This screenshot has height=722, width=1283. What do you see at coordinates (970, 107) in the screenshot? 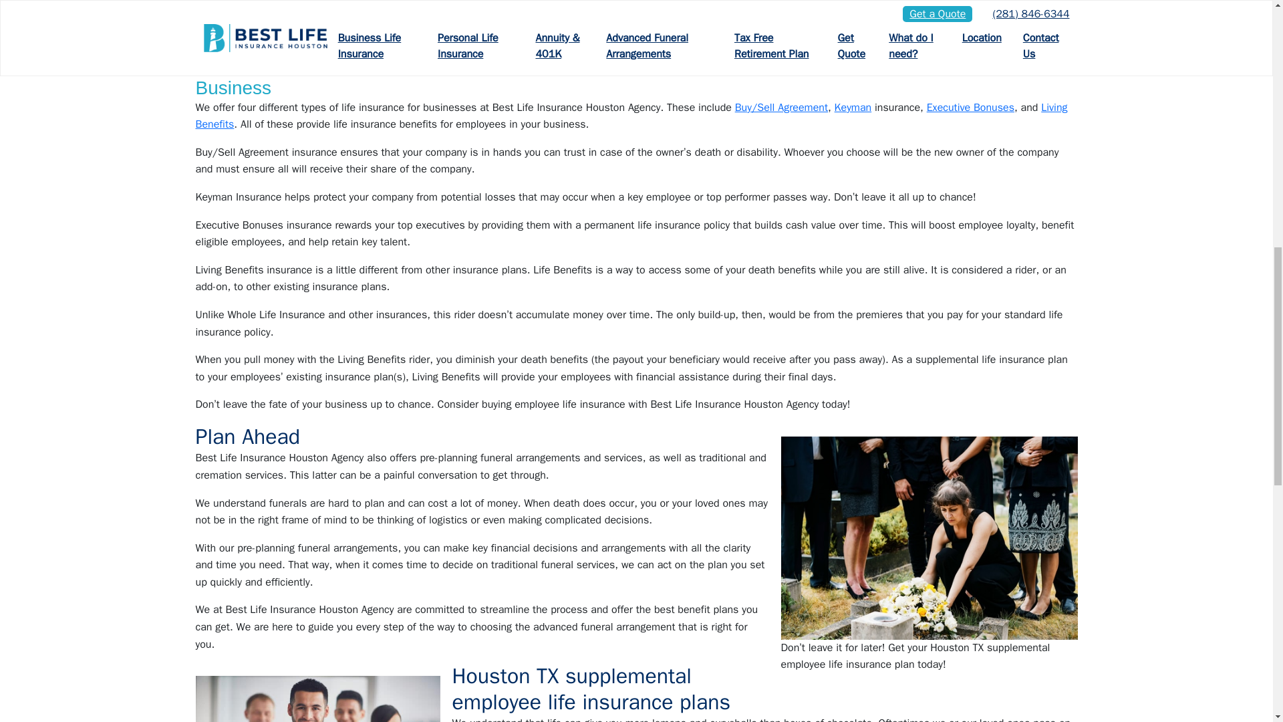
I see `Executive Bonuses` at bounding box center [970, 107].